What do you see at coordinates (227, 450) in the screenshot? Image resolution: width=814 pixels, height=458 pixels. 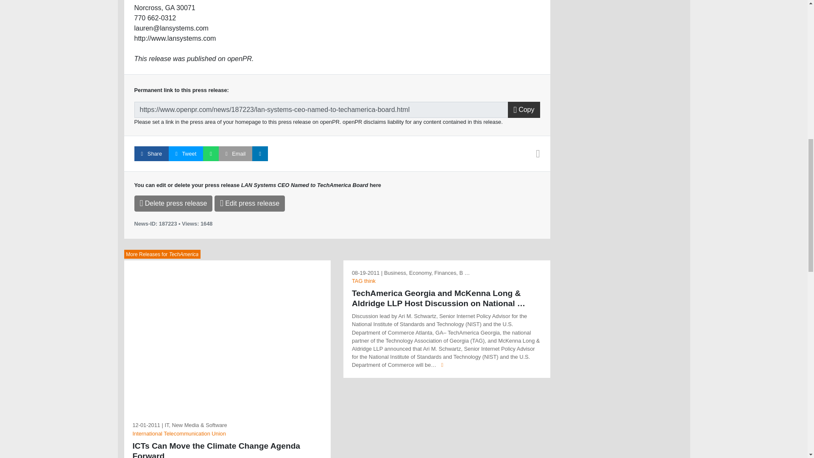 I see `ICTs Can Move the Climate Change Agenda Forward` at bounding box center [227, 450].